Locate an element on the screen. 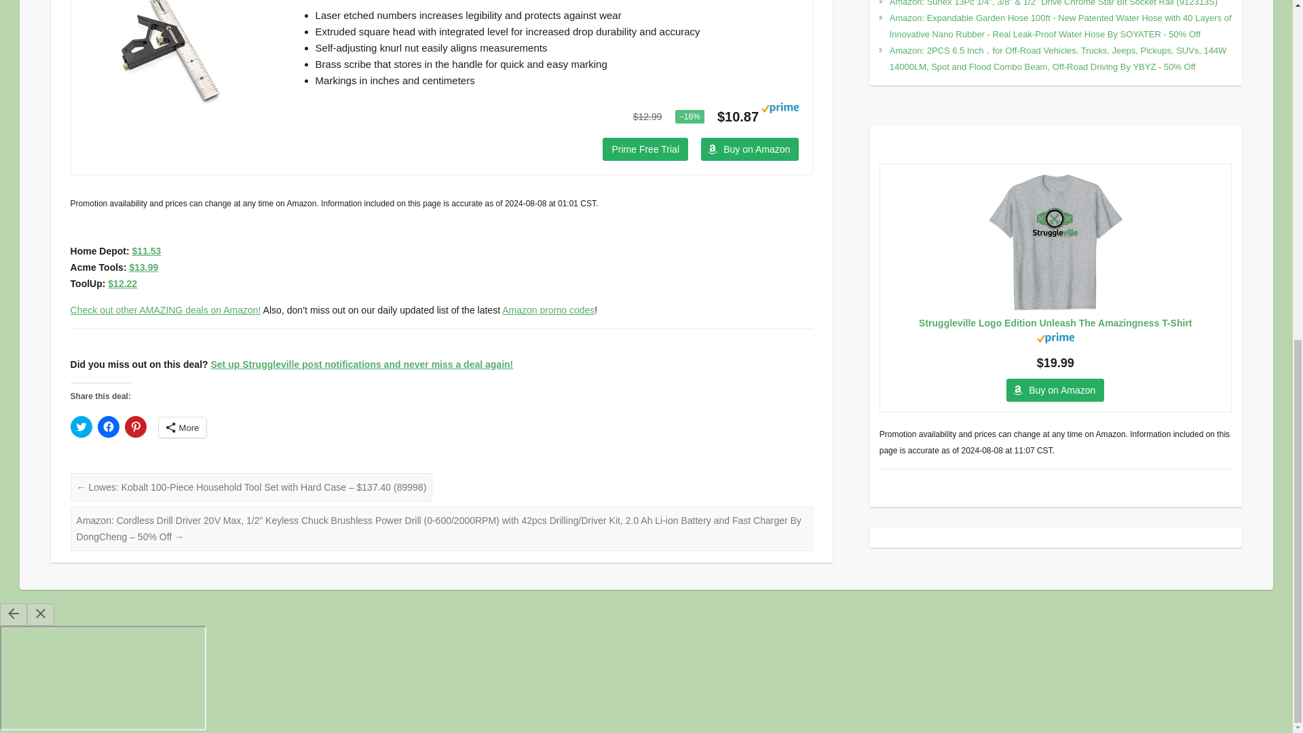  Buy on Amazon is located at coordinates (749, 149).